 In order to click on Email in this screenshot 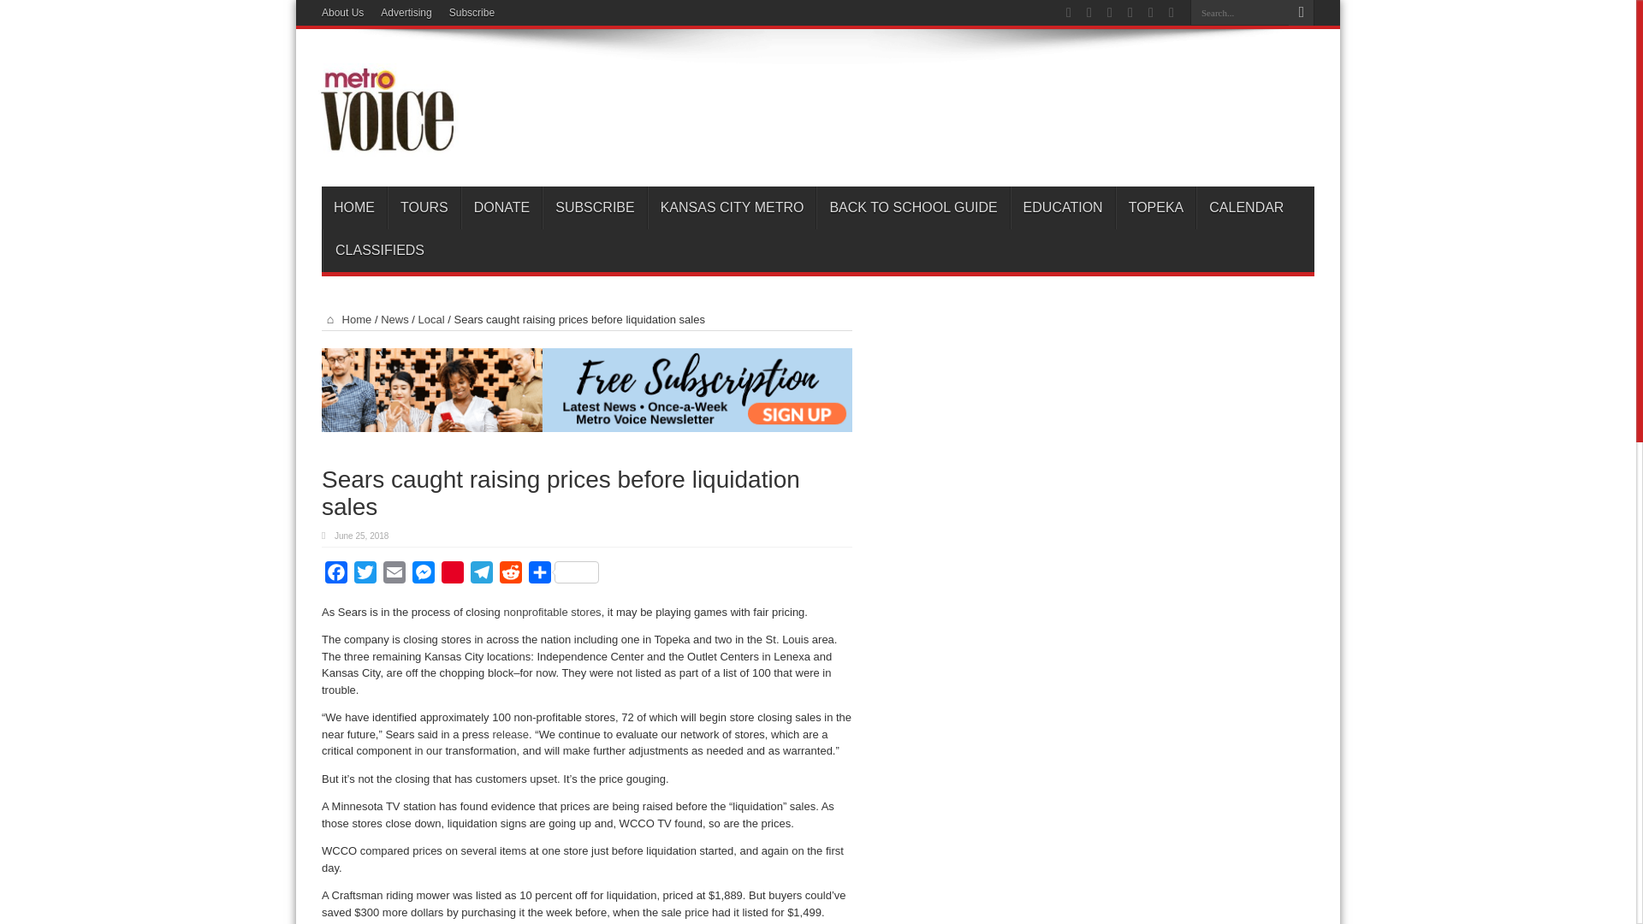, I will do `click(394, 575)`.